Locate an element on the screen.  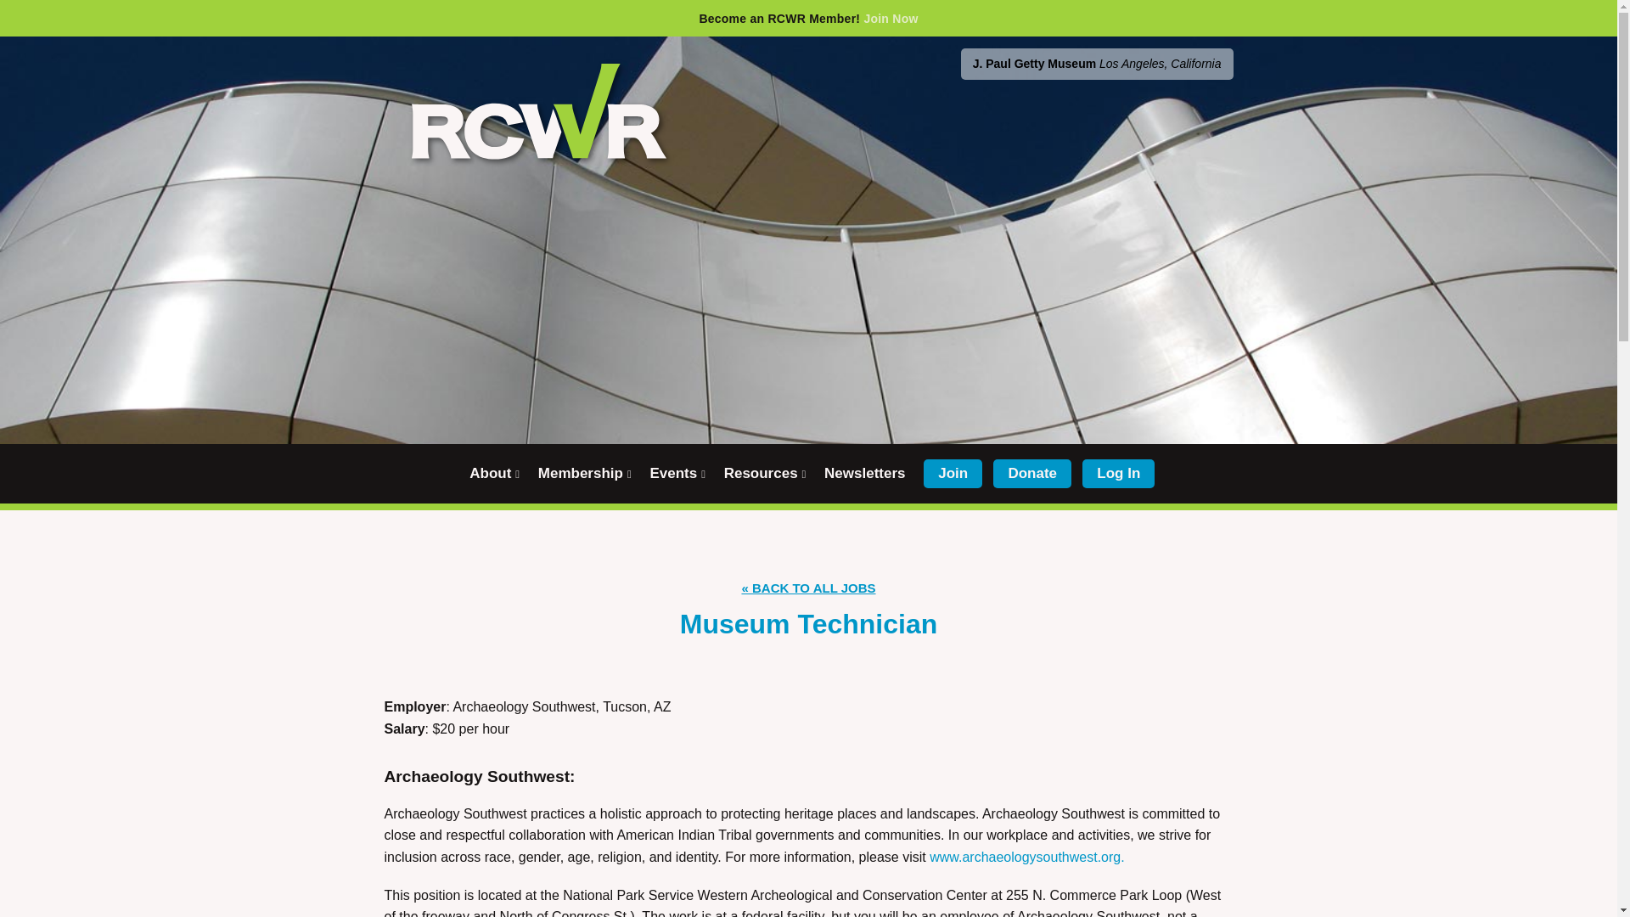
Join Now is located at coordinates (890, 19).